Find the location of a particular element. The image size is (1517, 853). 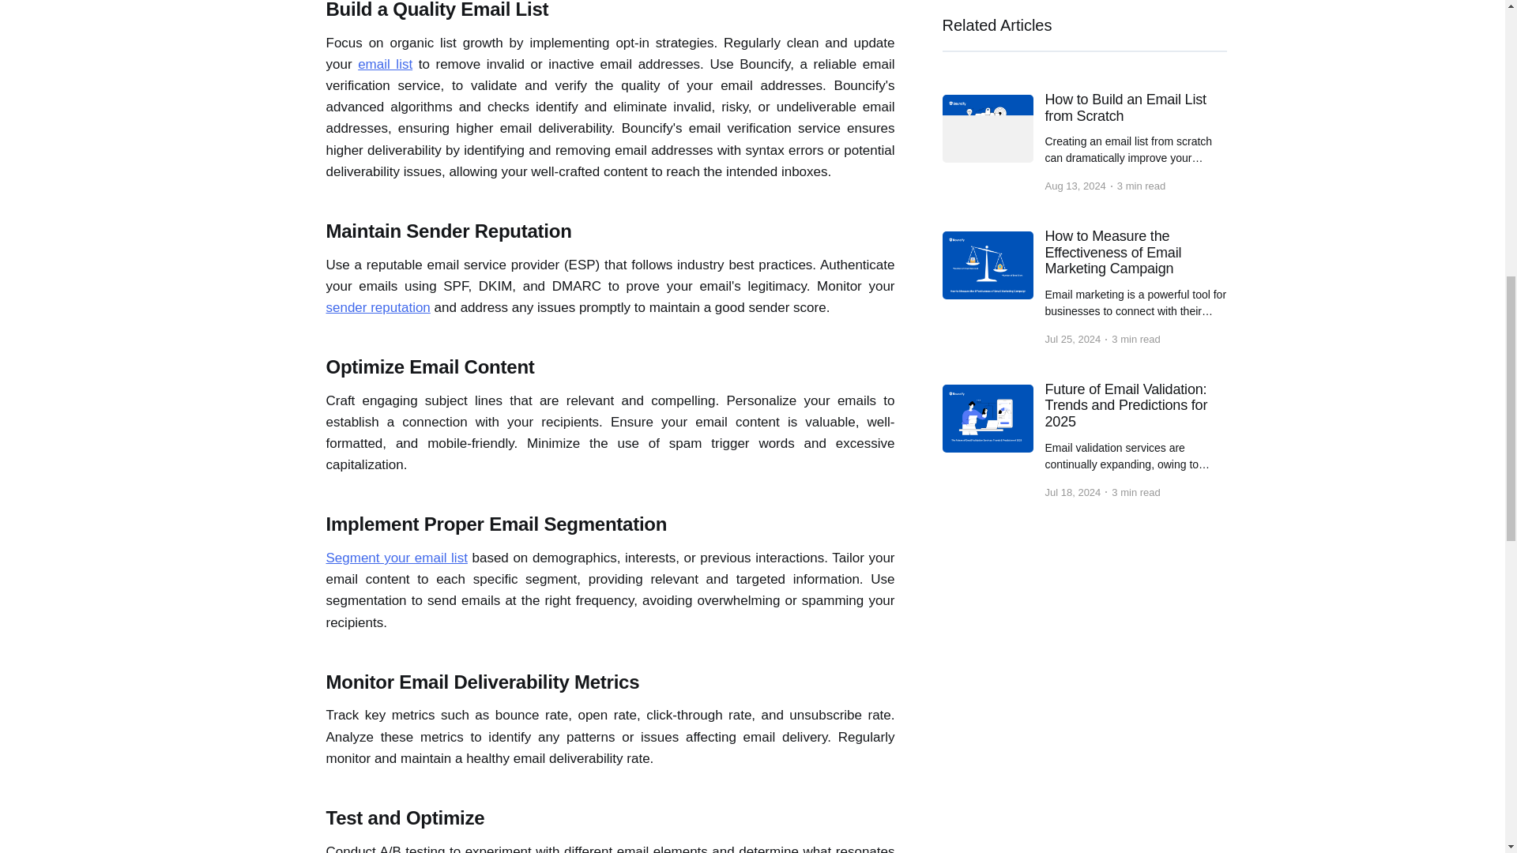

email list is located at coordinates (386, 64).